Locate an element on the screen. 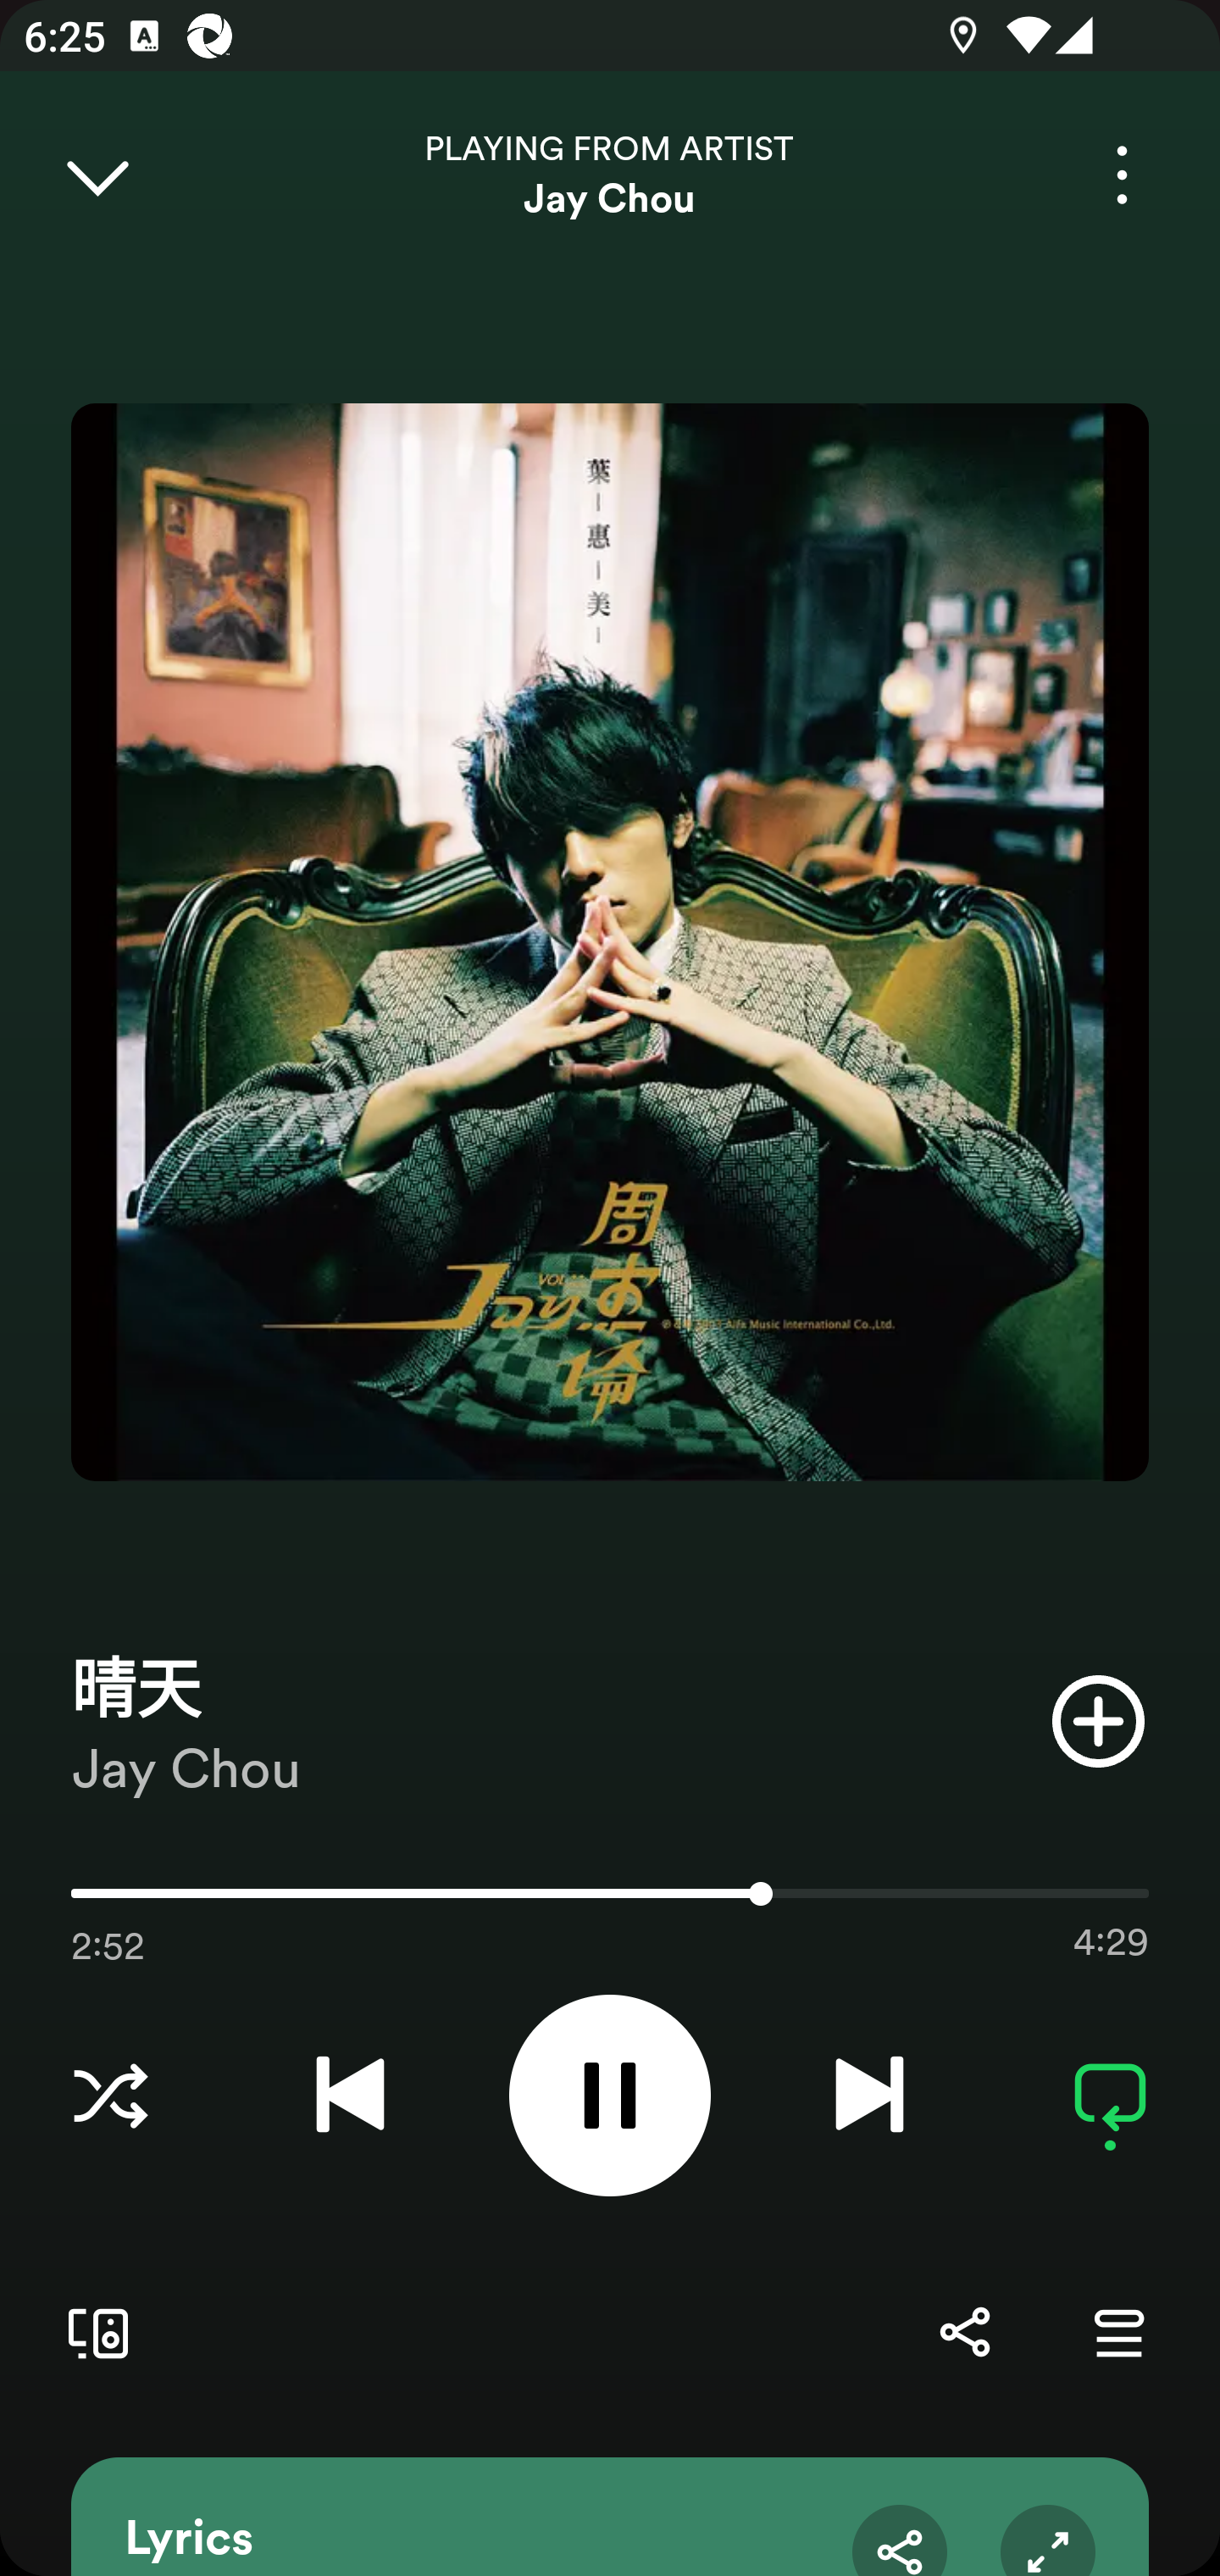  Add item is located at coordinates (1098, 1720).